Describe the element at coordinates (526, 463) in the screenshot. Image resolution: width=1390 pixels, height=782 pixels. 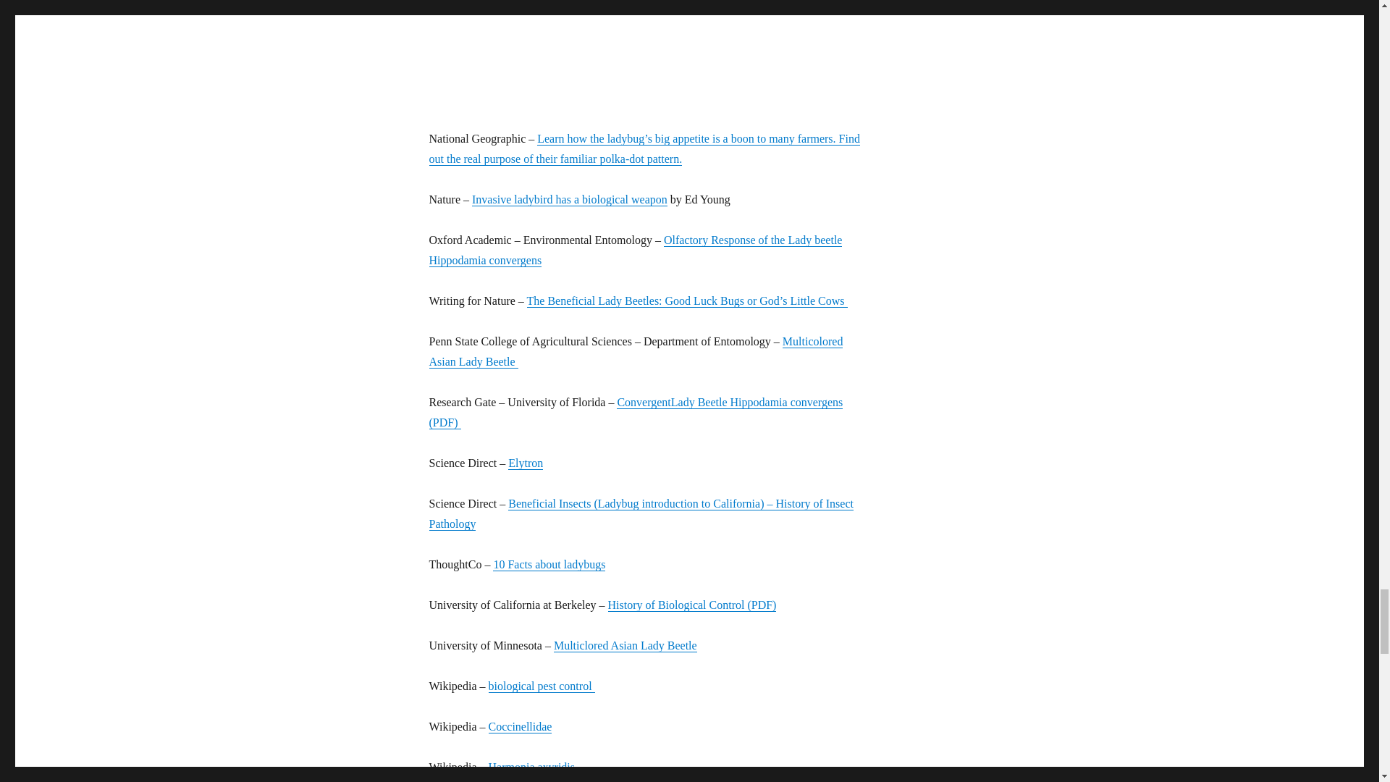
I see `Elytron` at that location.